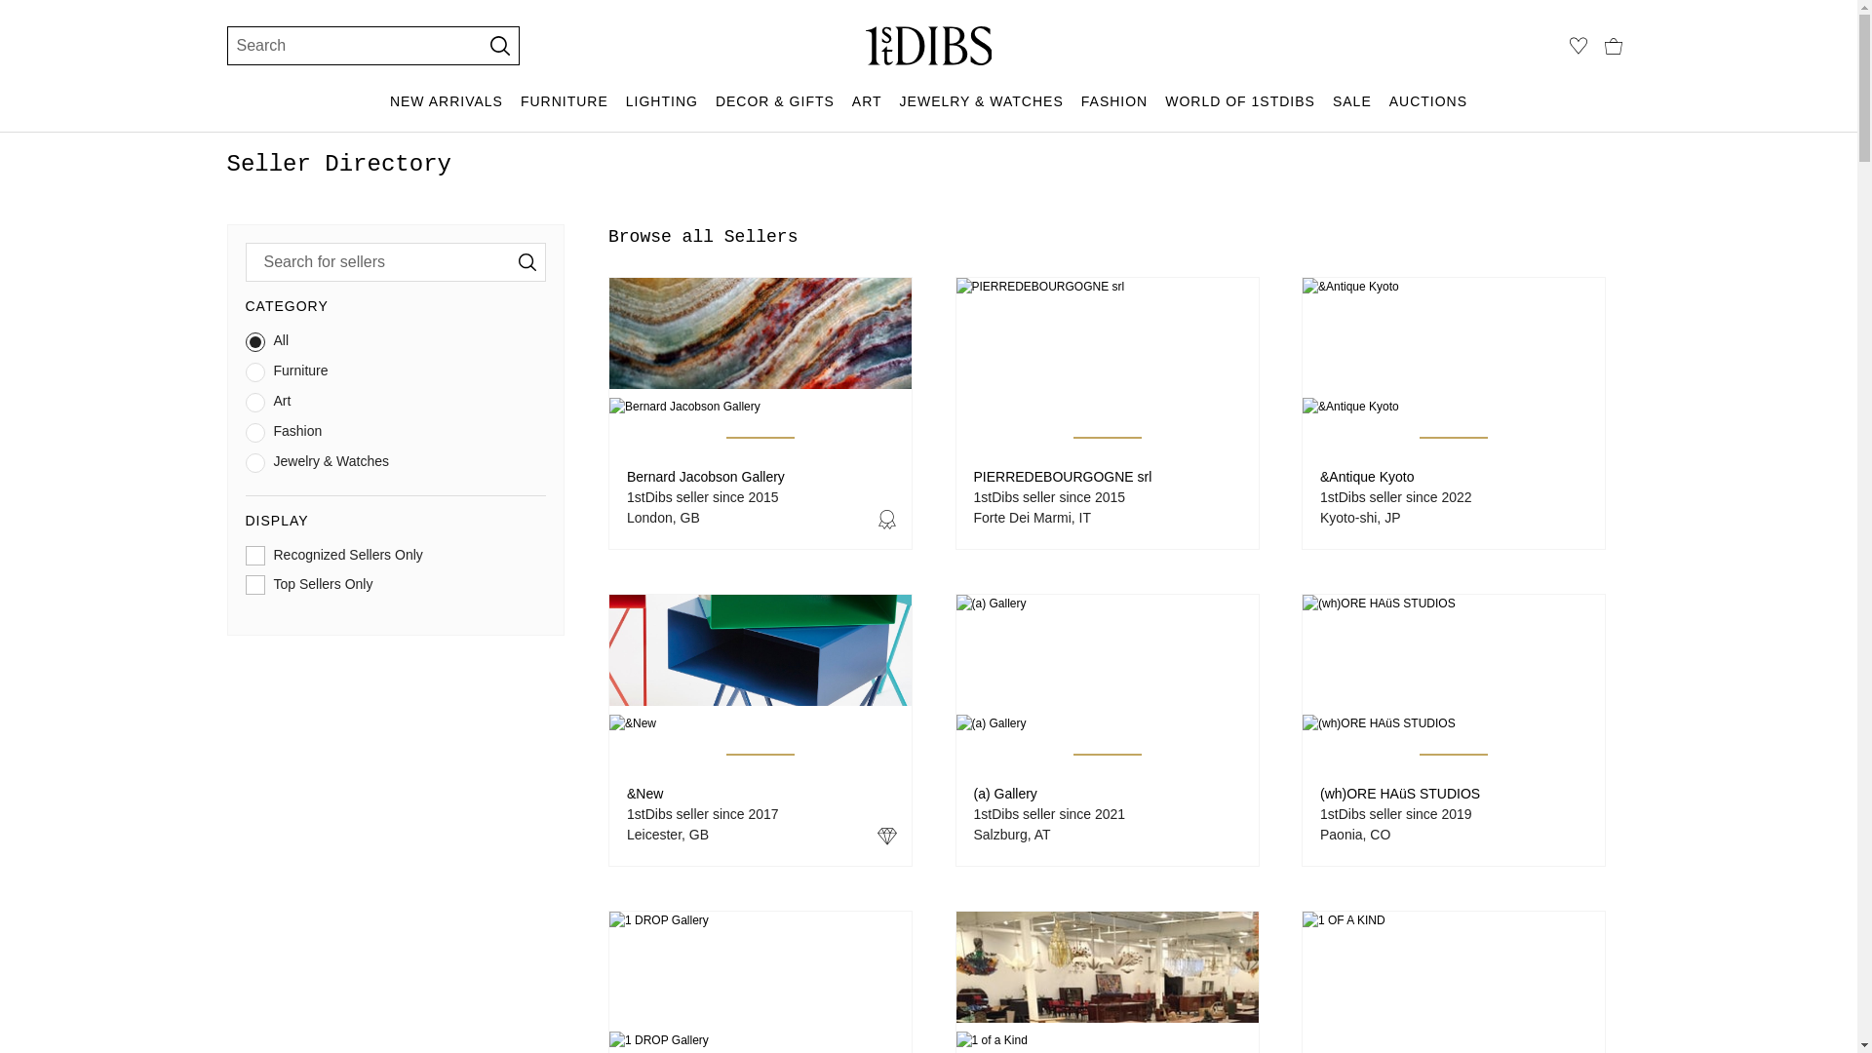  What do you see at coordinates (1114, 111) in the screenshot?
I see `FASHION` at bounding box center [1114, 111].